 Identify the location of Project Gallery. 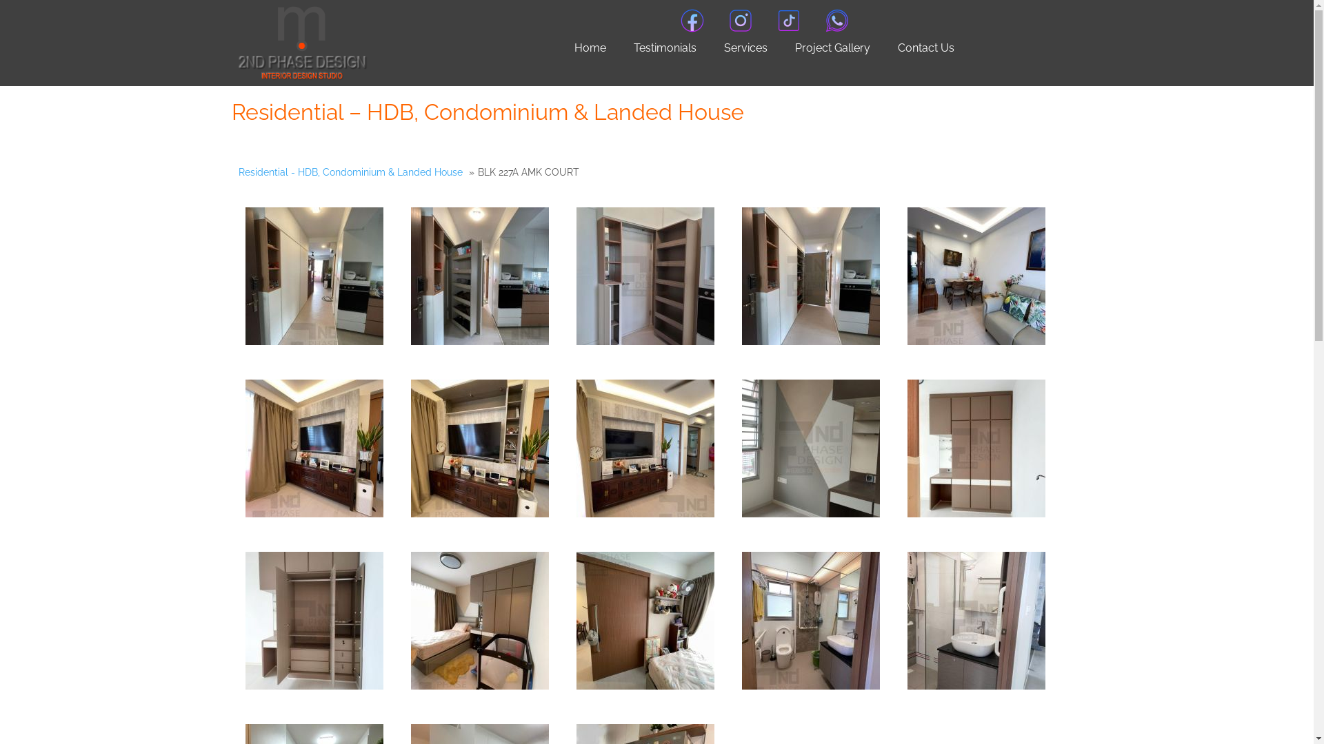
(833, 48).